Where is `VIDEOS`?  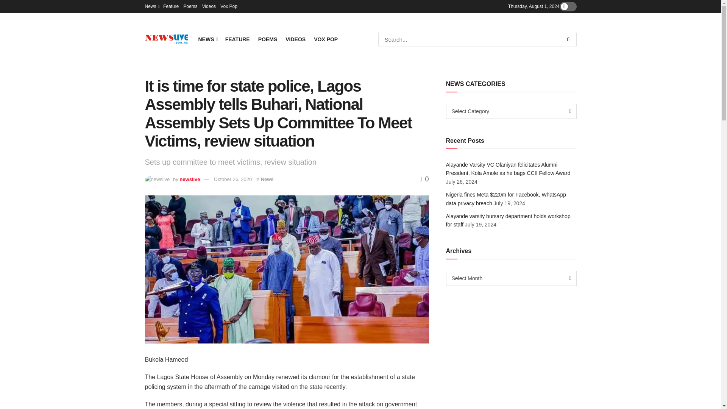
VIDEOS is located at coordinates (295, 39).